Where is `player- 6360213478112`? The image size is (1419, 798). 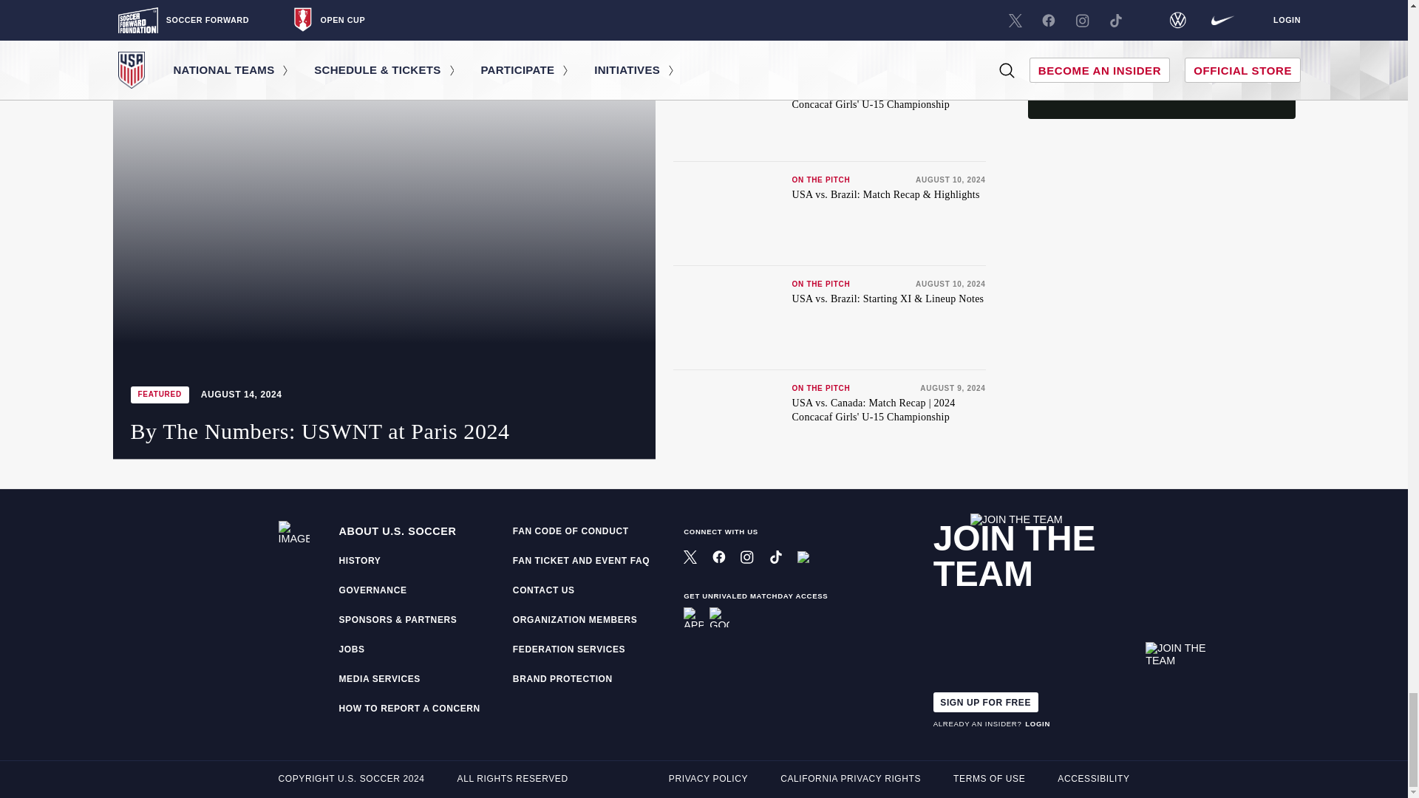
player- 6360213478112 is located at coordinates (1160, 59).